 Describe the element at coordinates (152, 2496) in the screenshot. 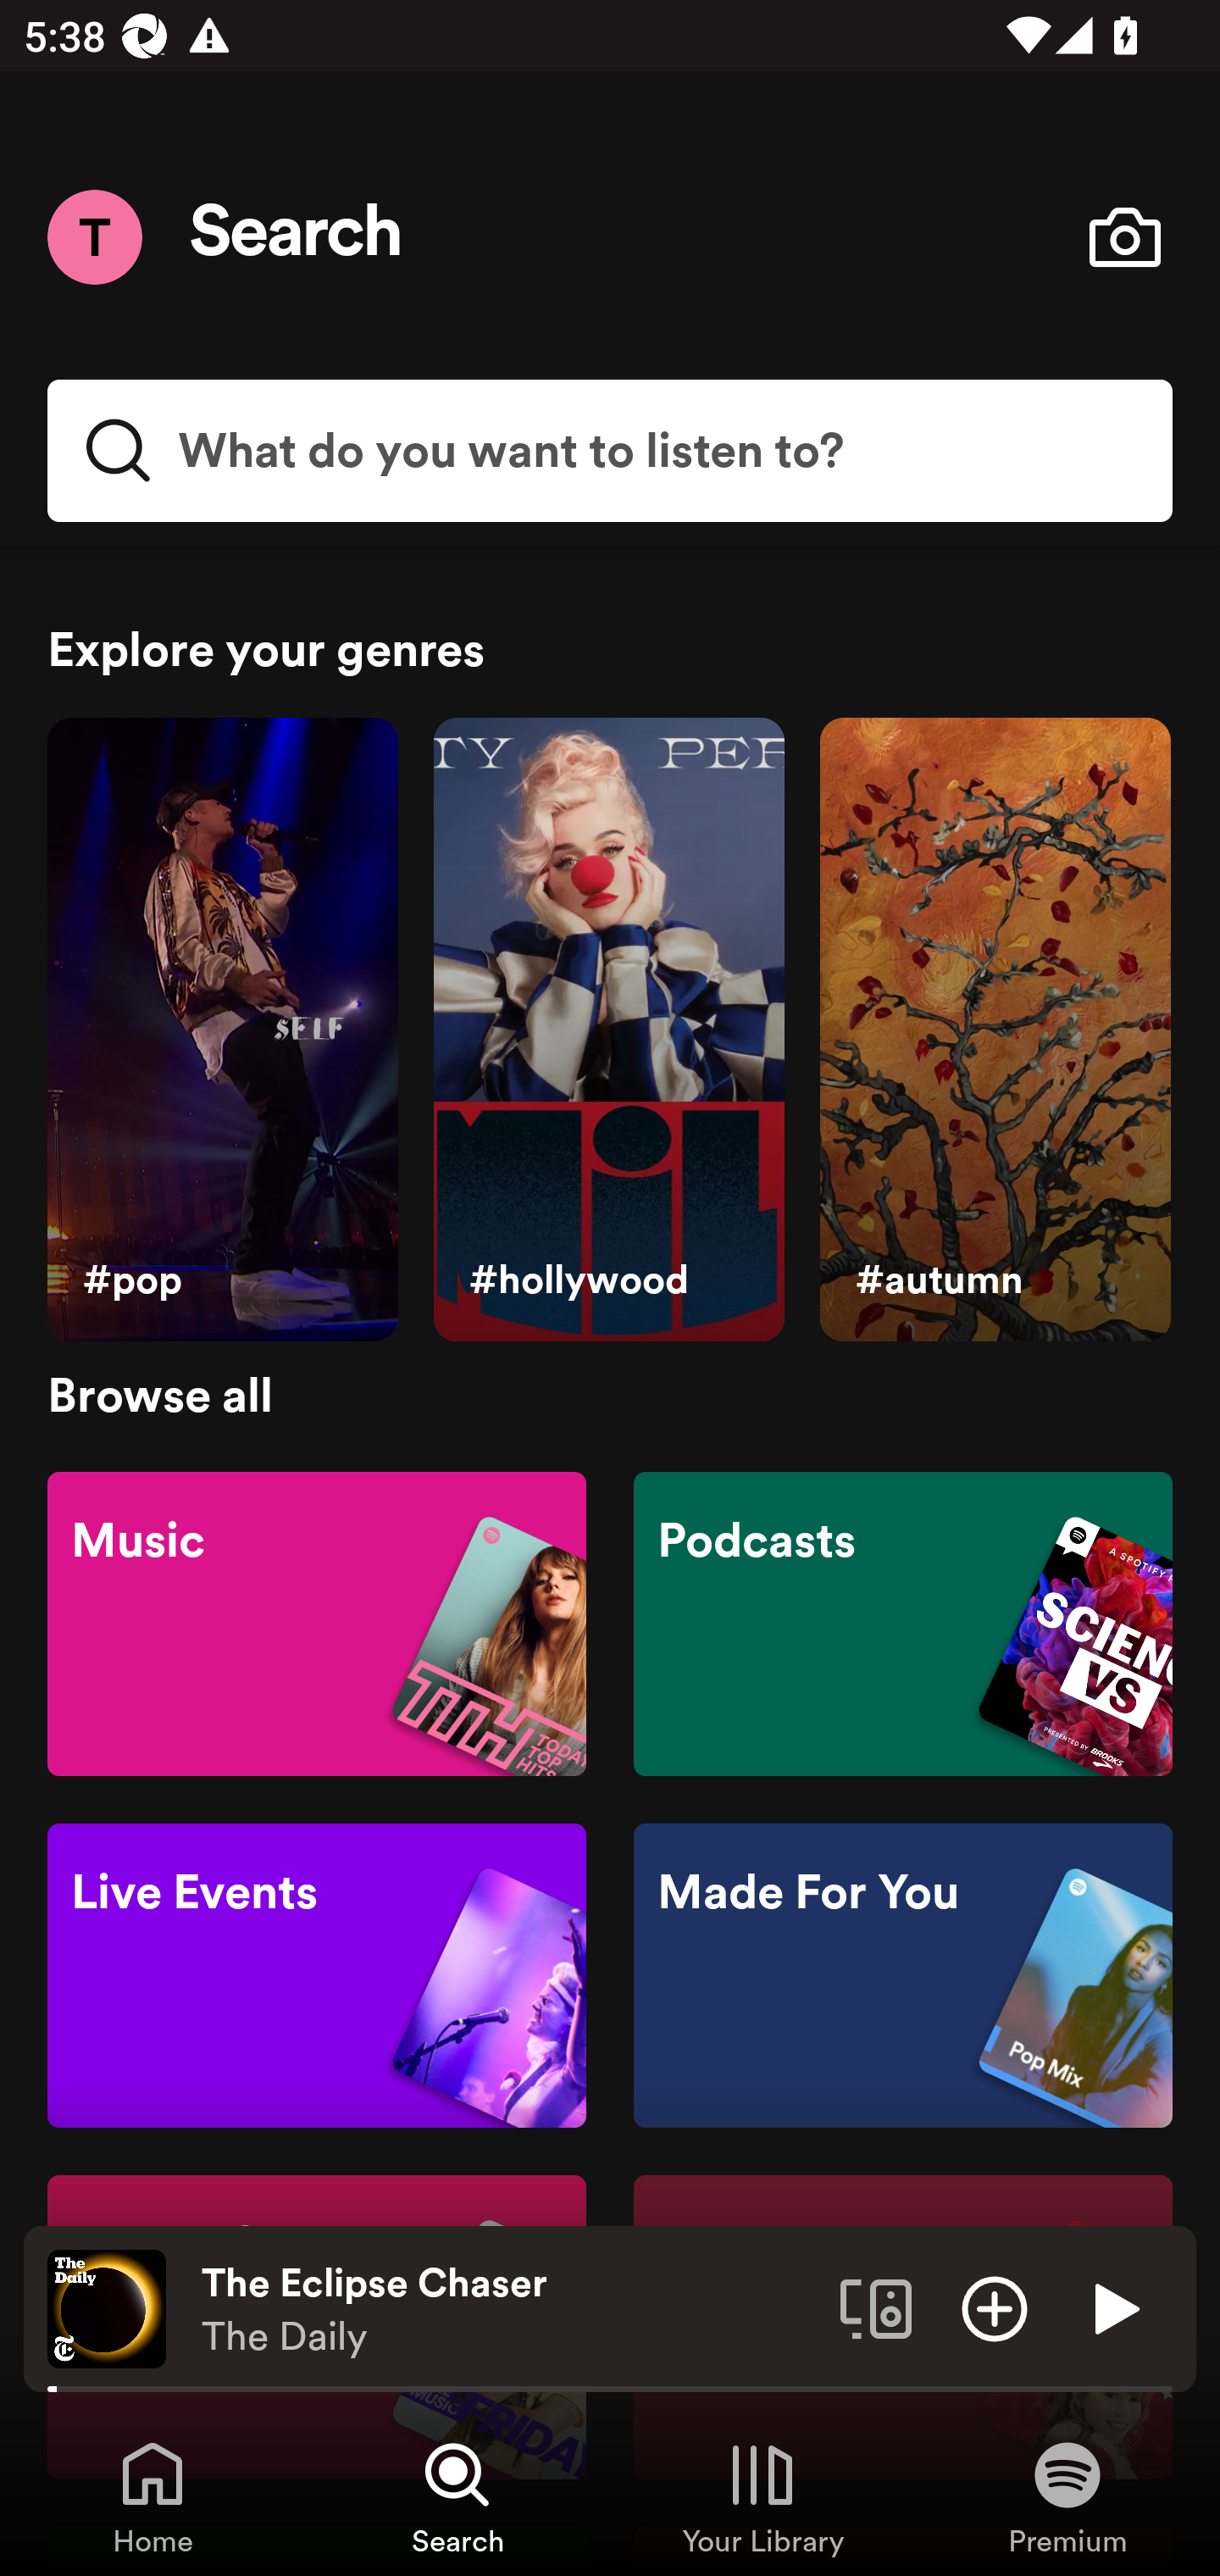

I see `Home, Tab 1 of 4 Home Home` at that location.